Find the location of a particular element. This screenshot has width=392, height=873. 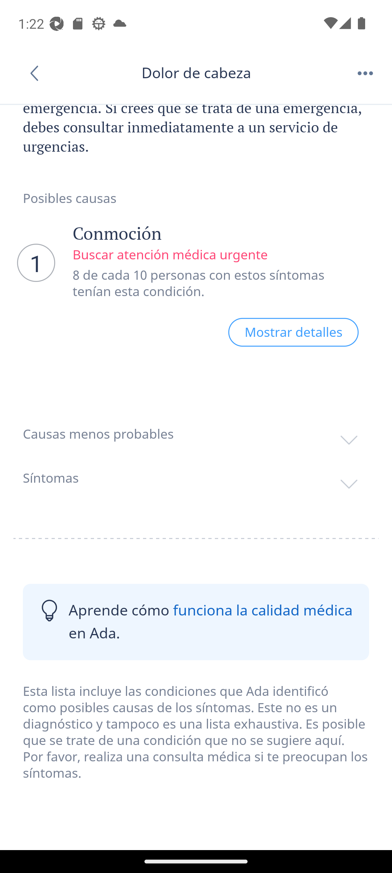

Mostrar detalles is located at coordinates (293, 332).